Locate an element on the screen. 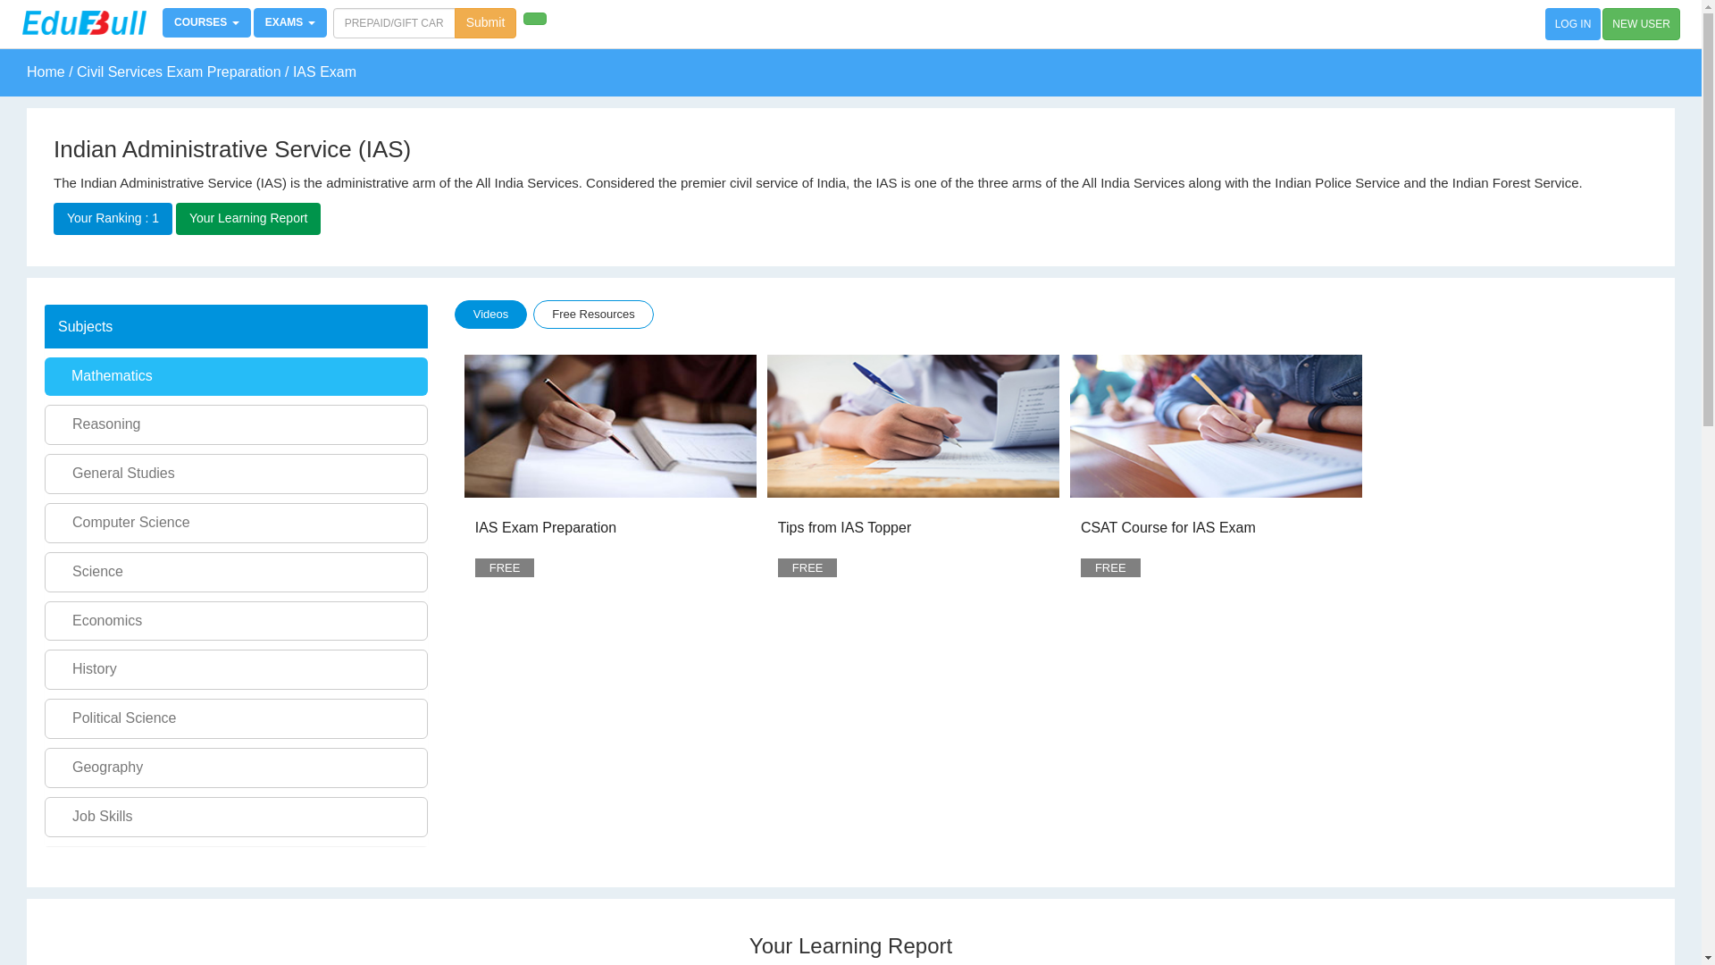 This screenshot has height=965, width=1715. wishlist is located at coordinates (1041, 559).